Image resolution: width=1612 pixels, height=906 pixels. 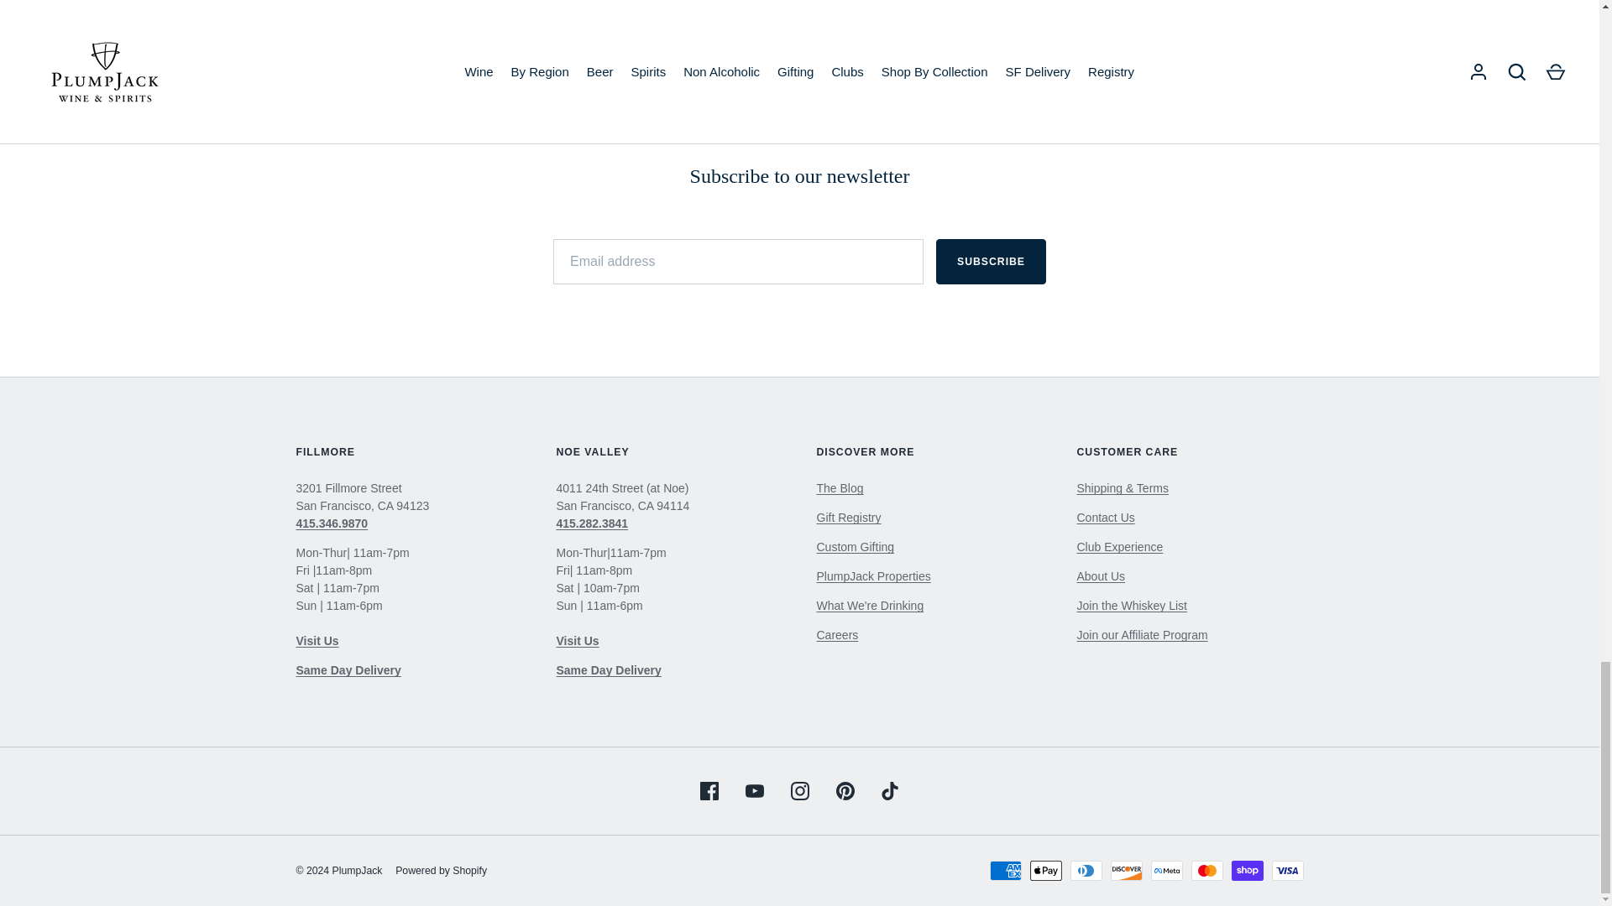 I want to click on Gift Registry, so click(x=848, y=518).